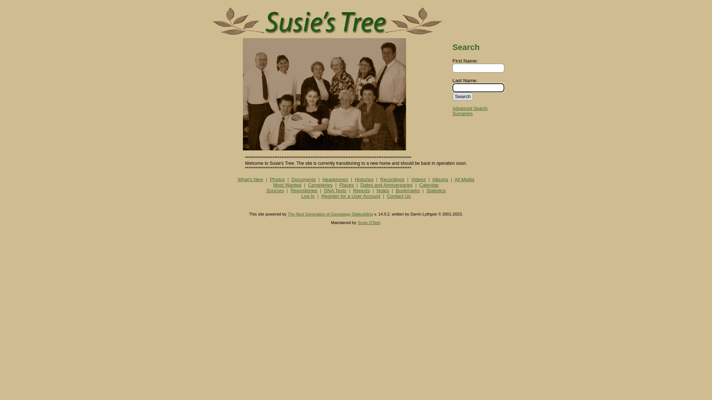 The image size is (712, 400). What do you see at coordinates (304, 190) in the screenshot?
I see `Repositories` at bounding box center [304, 190].